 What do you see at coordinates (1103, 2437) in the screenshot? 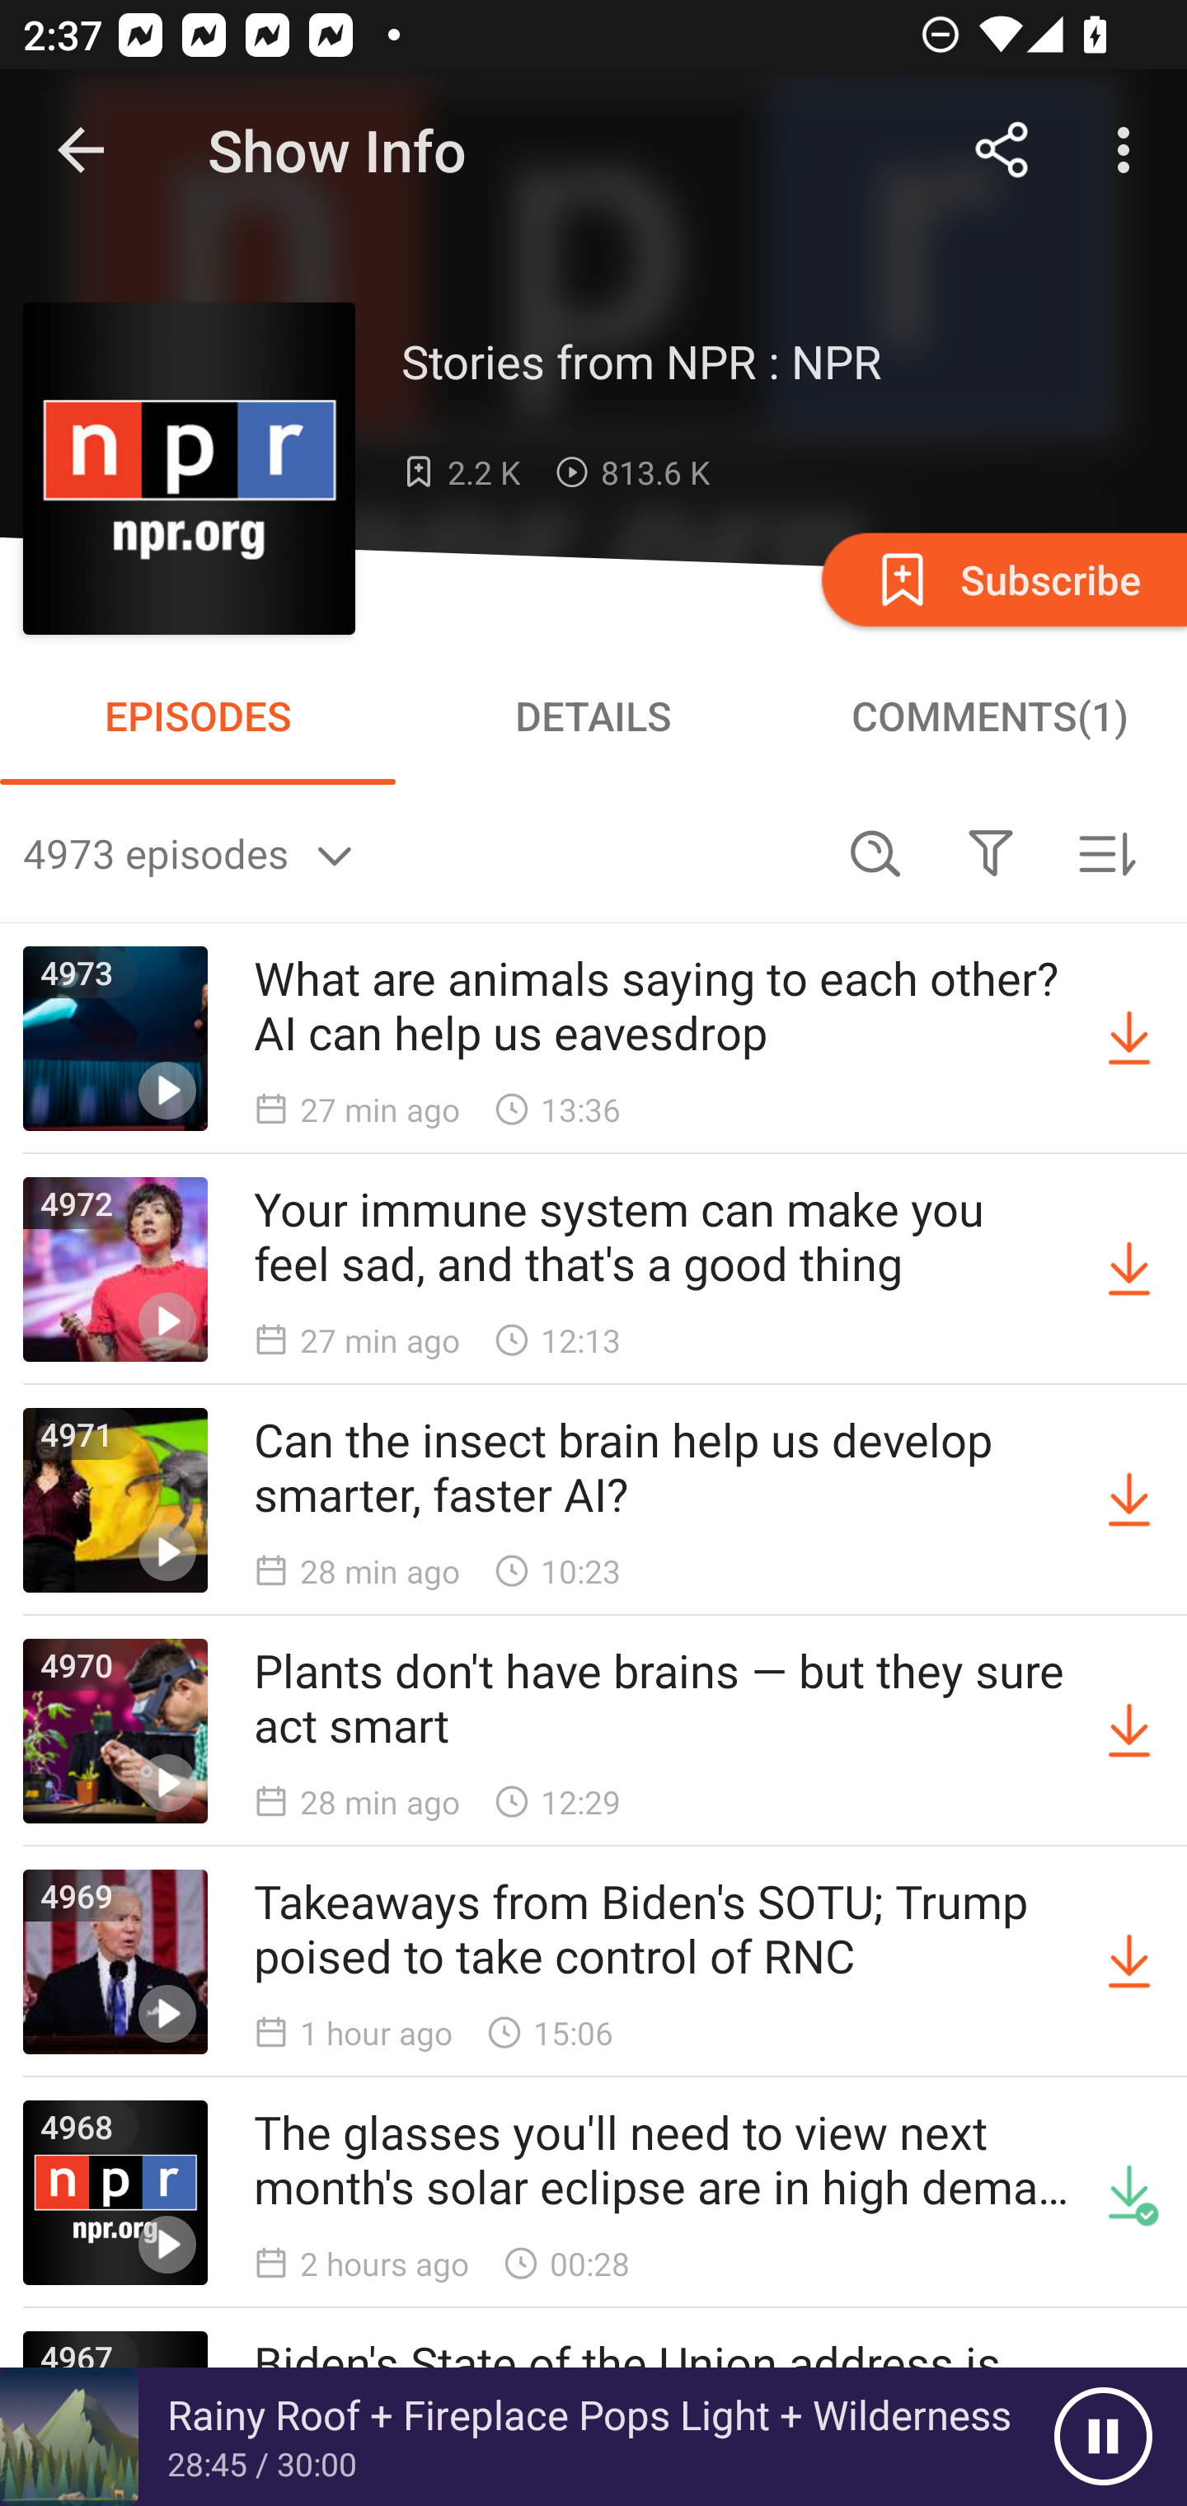
I see `Pause` at bounding box center [1103, 2437].